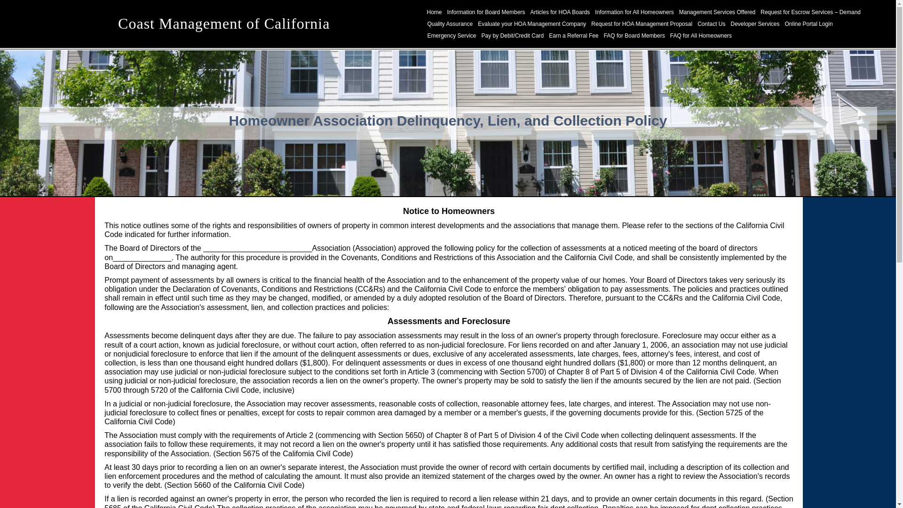 The width and height of the screenshot is (903, 508). I want to click on Quality Assurance, so click(451, 24).